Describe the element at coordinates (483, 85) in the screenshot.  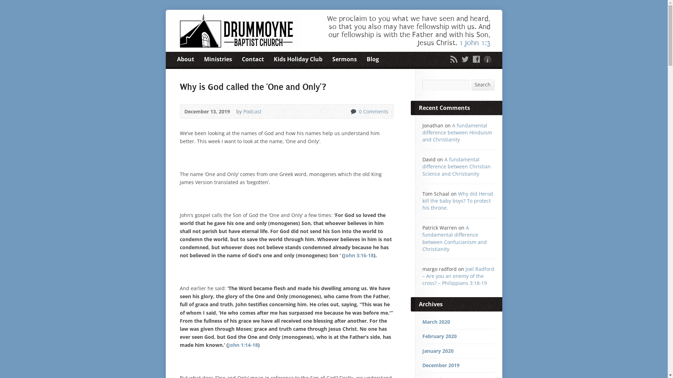
I see `Search` at that location.